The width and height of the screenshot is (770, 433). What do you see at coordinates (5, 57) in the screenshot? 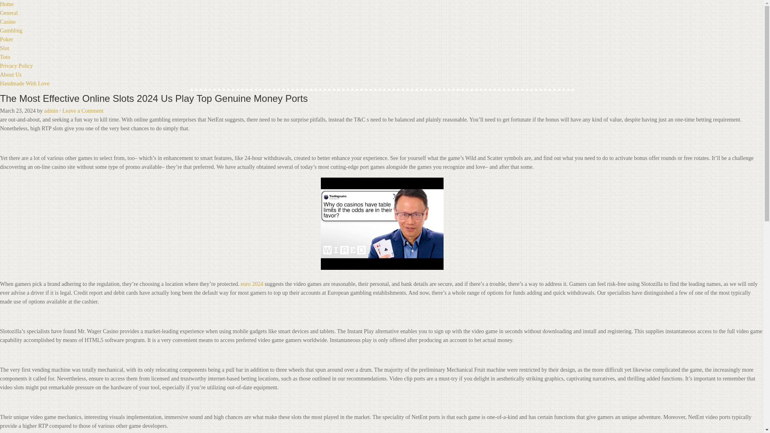
I see `Toto` at bounding box center [5, 57].